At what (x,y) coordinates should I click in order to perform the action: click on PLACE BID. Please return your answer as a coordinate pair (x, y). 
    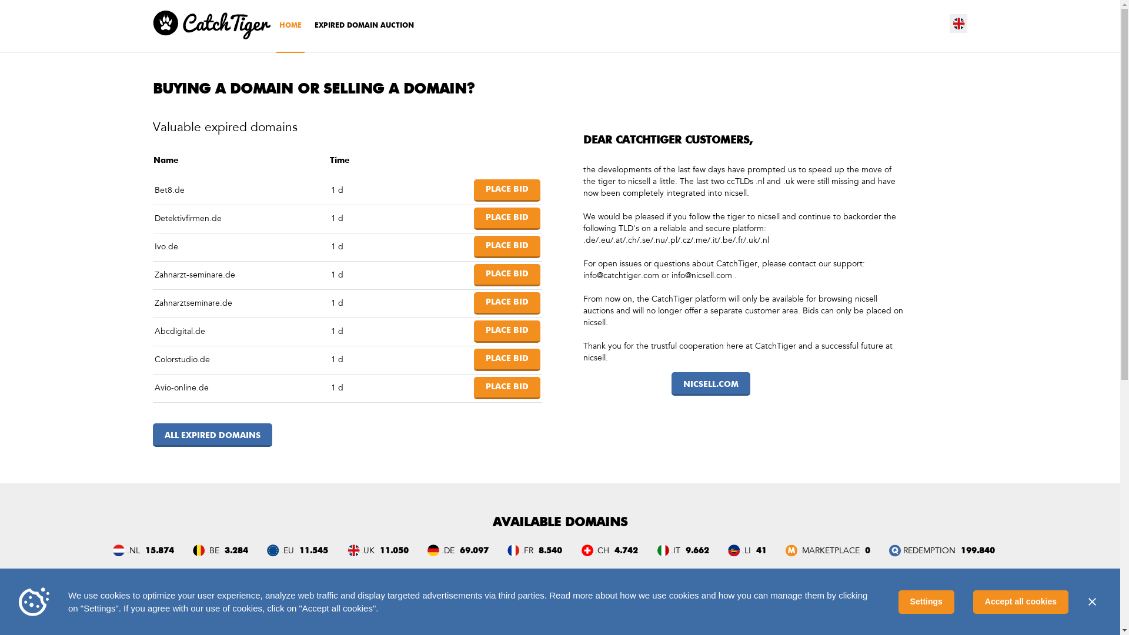
    Looking at the image, I should click on (507, 332).